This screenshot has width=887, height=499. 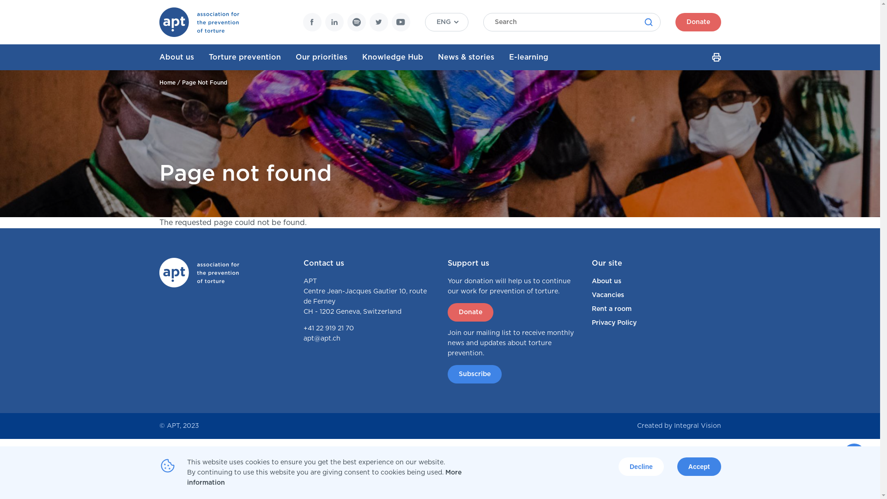 What do you see at coordinates (252, 57) in the screenshot?
I see `Torture prevention` at bounding box center [252, 57].